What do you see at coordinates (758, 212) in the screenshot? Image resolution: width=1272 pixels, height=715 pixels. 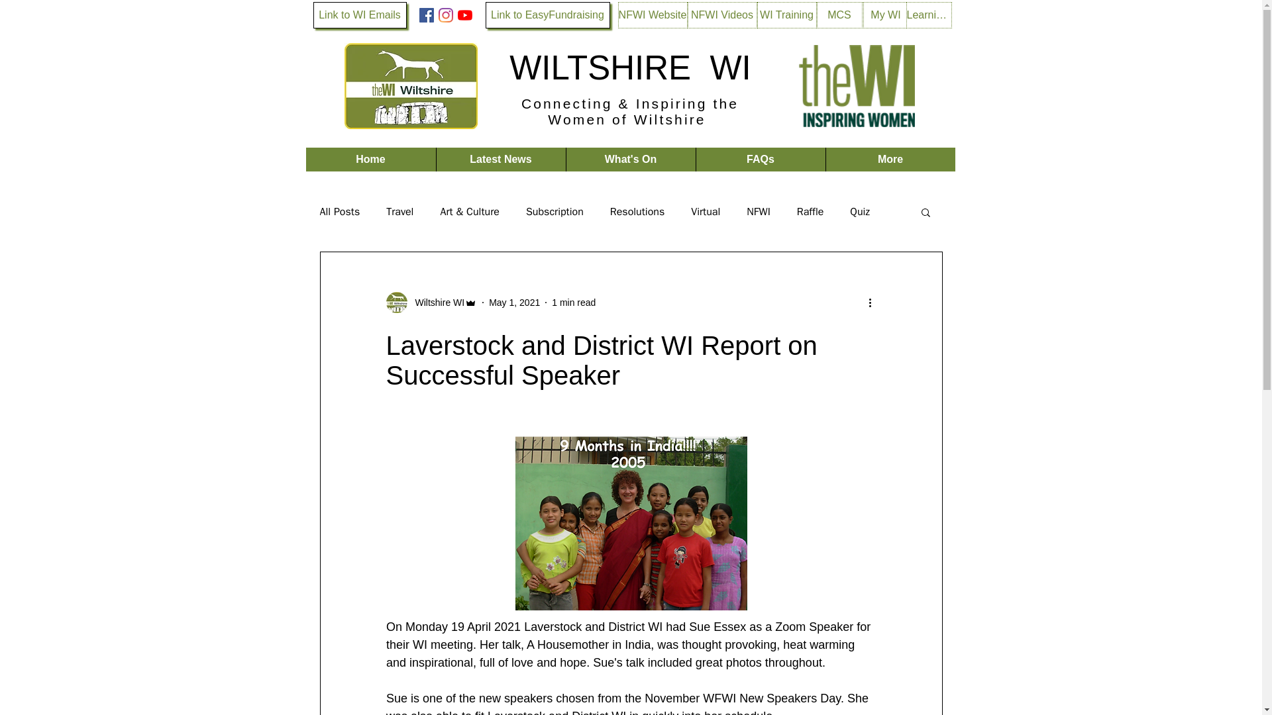 I see `NFWI` at bounding box center [758, 212].